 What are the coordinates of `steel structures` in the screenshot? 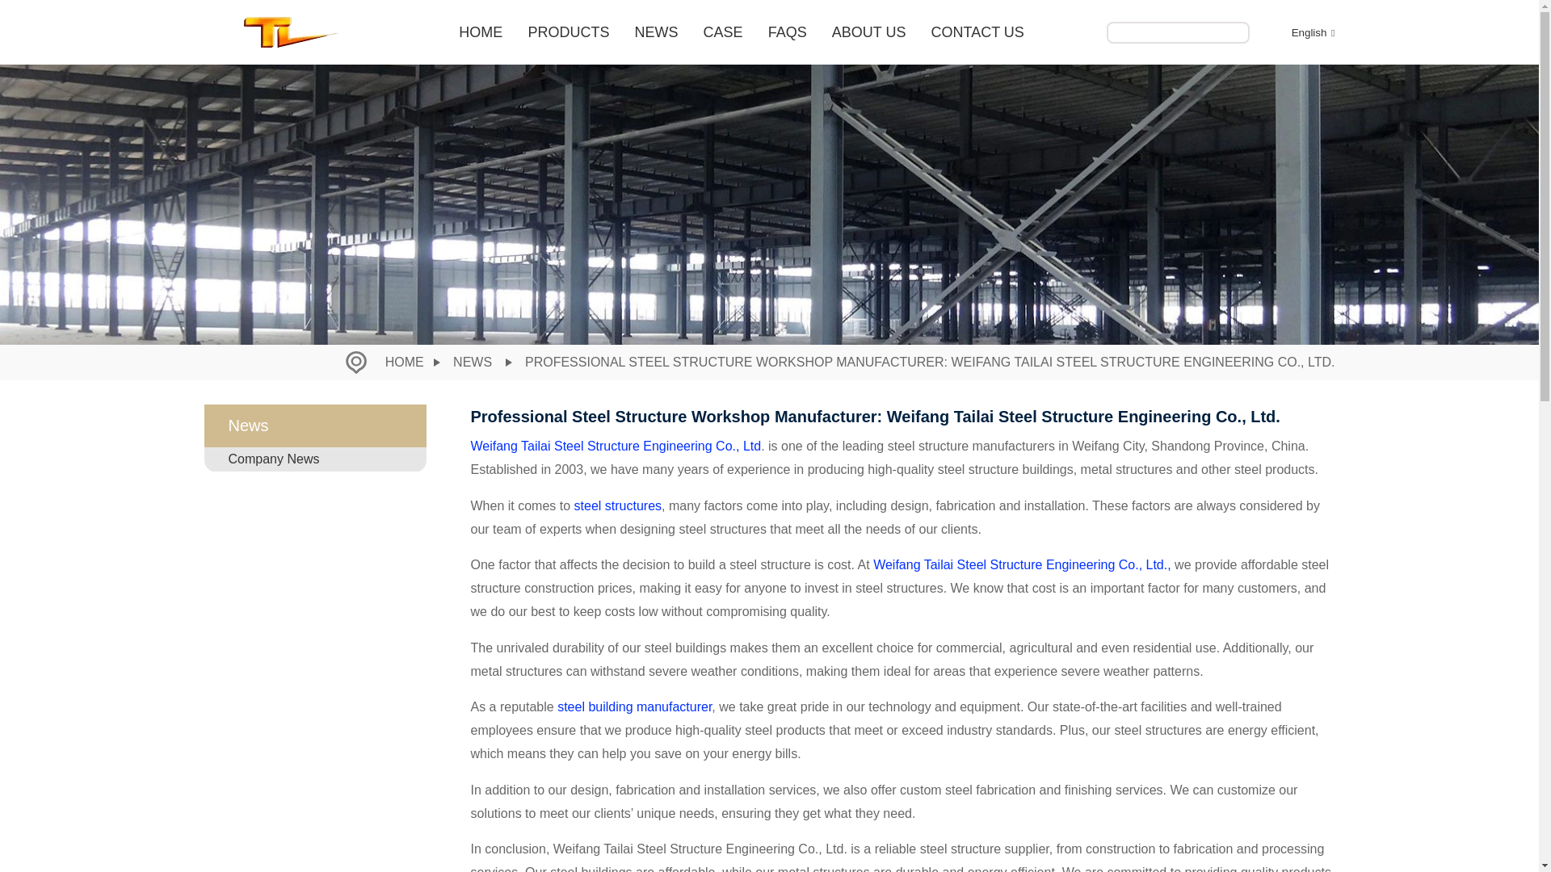 It's located at (617, 505).